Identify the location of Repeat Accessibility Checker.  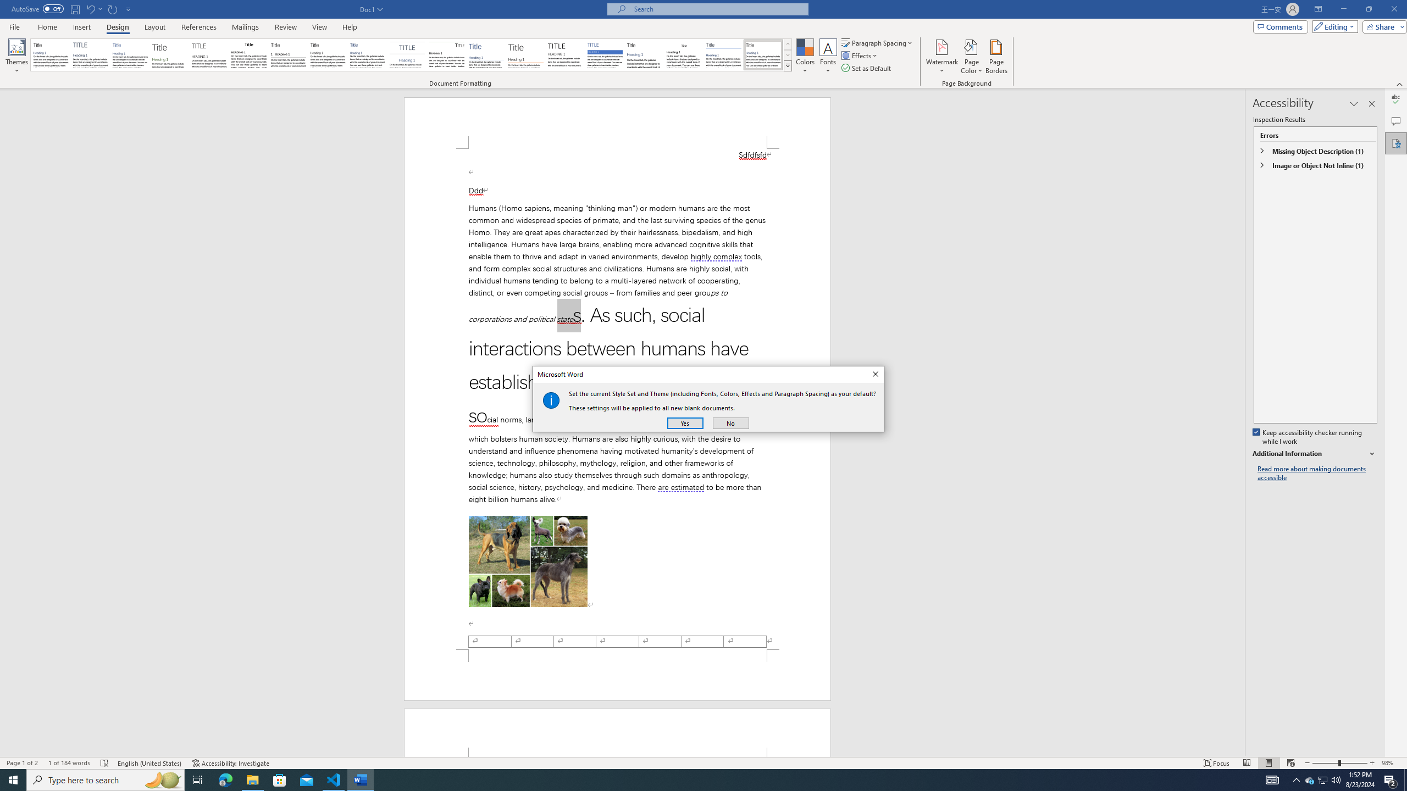
(113, 9).